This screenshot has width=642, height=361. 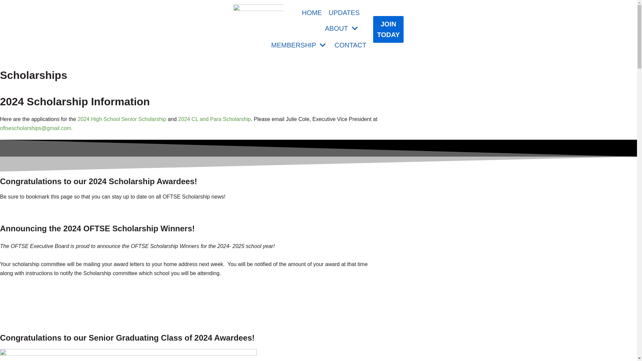 I want to click on ABOUT, so click(x=342, y=28).